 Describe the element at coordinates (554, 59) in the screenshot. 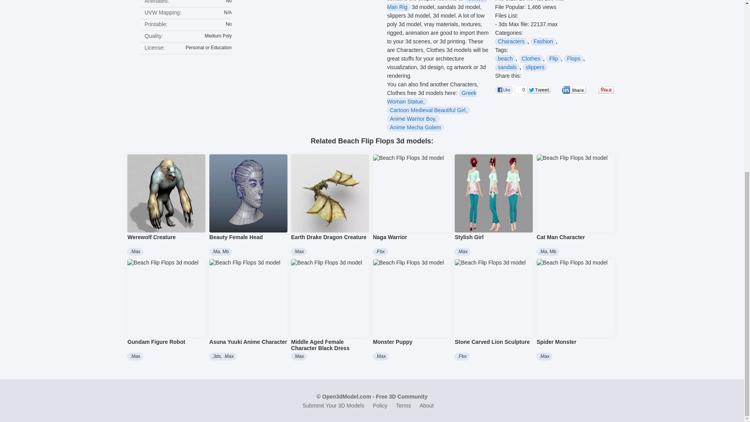

I see `Flip` at that location.